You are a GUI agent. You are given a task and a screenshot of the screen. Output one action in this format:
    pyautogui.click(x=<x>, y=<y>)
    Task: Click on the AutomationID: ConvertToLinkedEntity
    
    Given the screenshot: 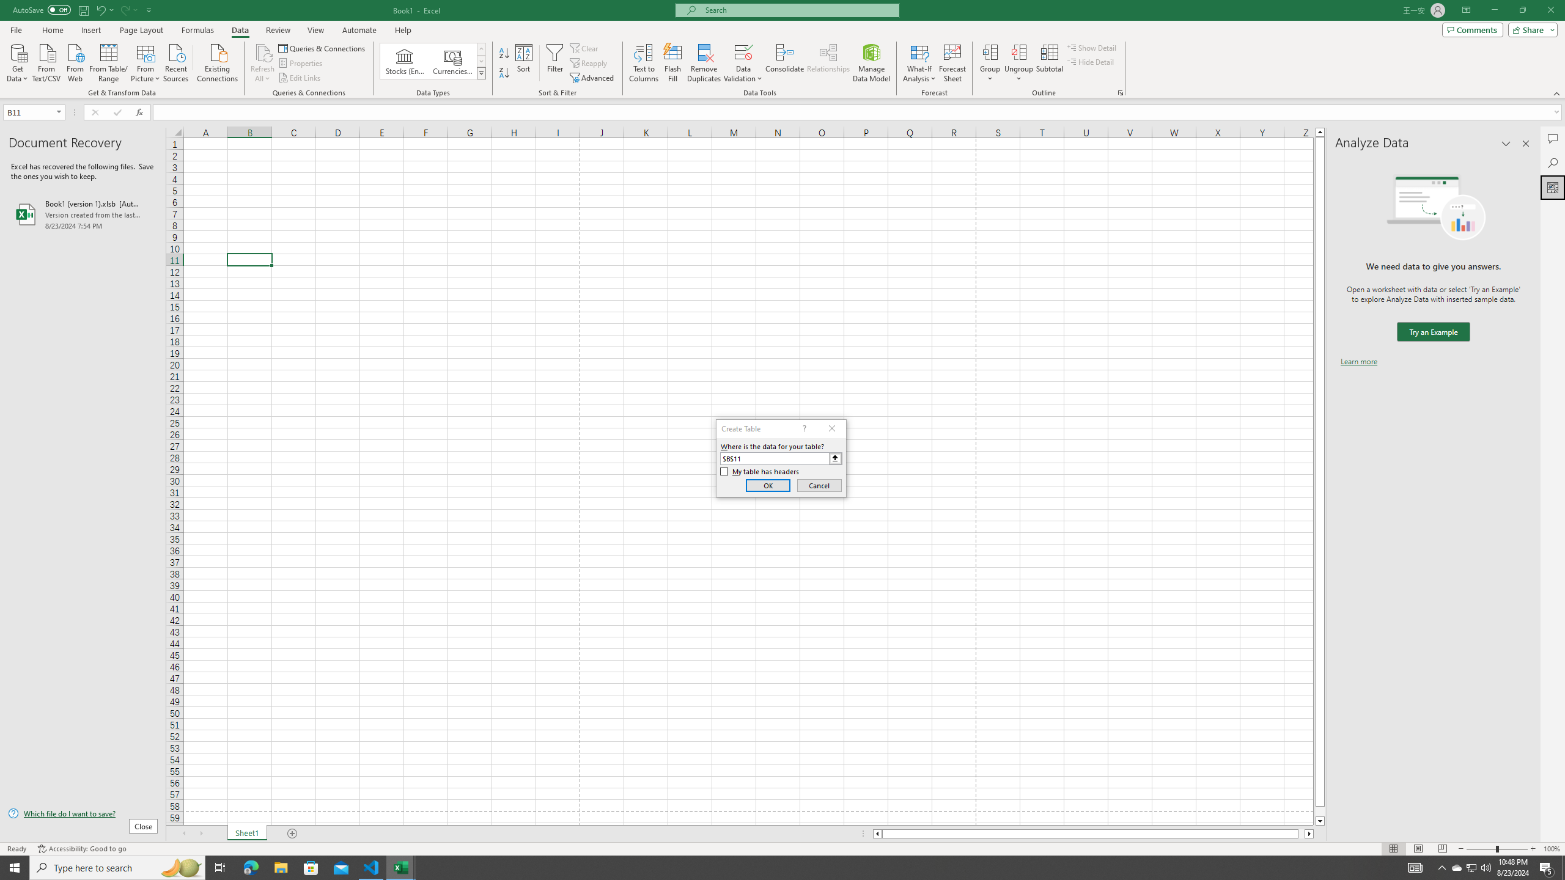 What is the action you would take?
    pyautogui.click(x=433, y=61)
    